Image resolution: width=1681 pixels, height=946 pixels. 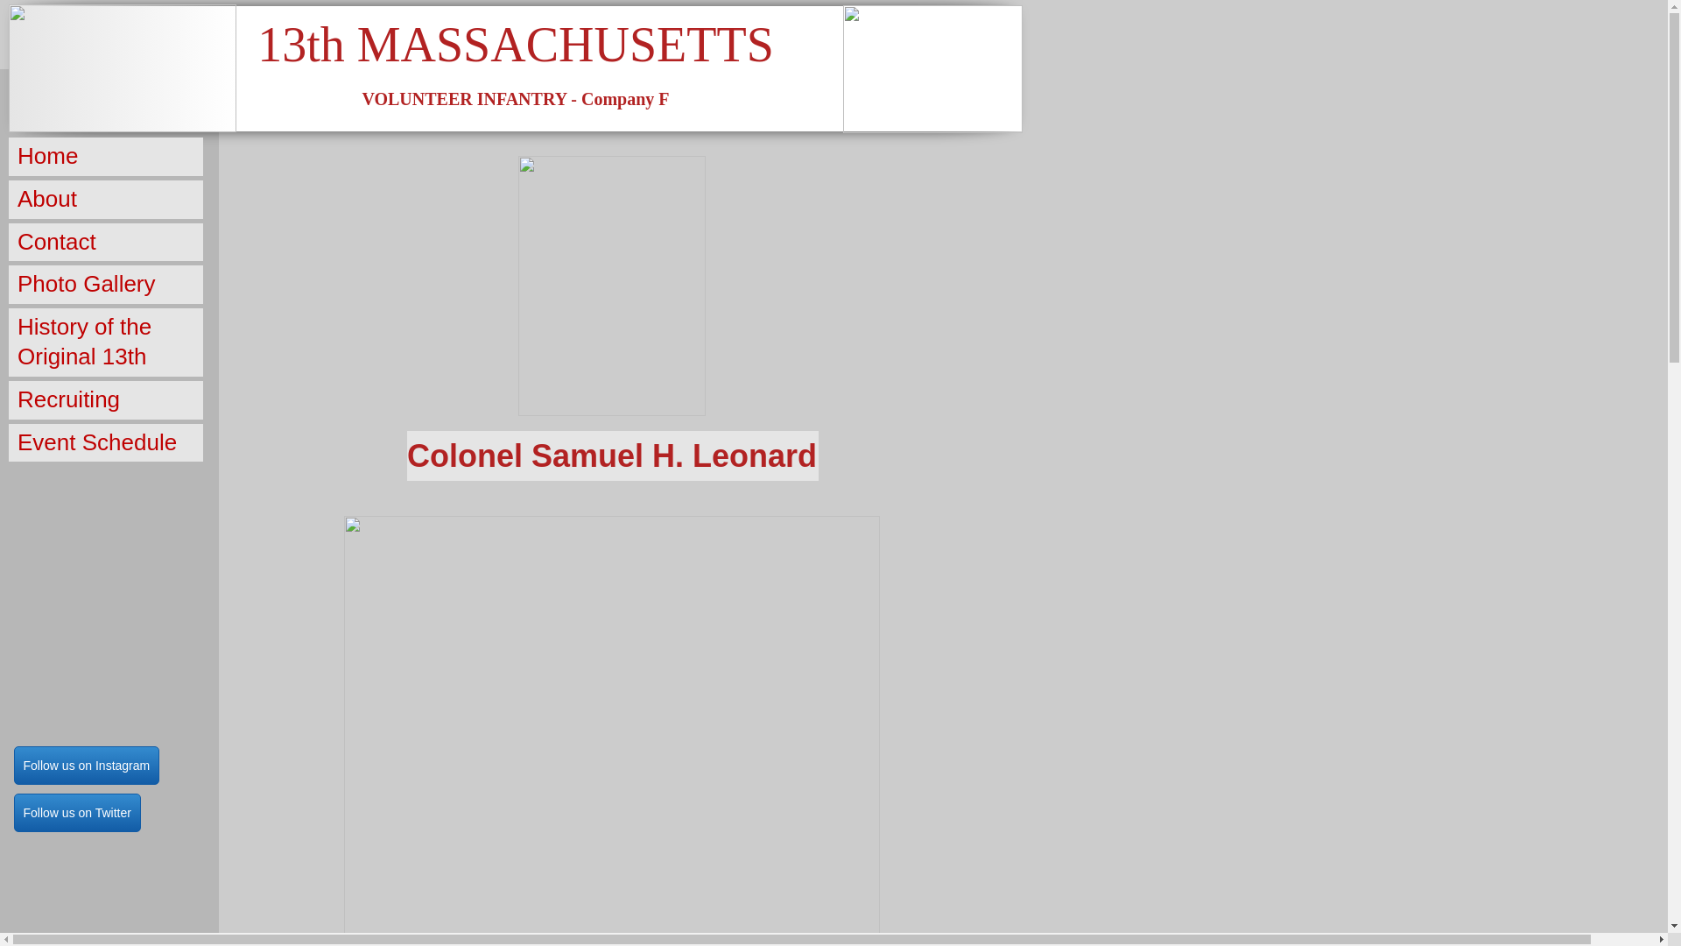 I want to click on Event Schedule, so click(x=106, y=443).